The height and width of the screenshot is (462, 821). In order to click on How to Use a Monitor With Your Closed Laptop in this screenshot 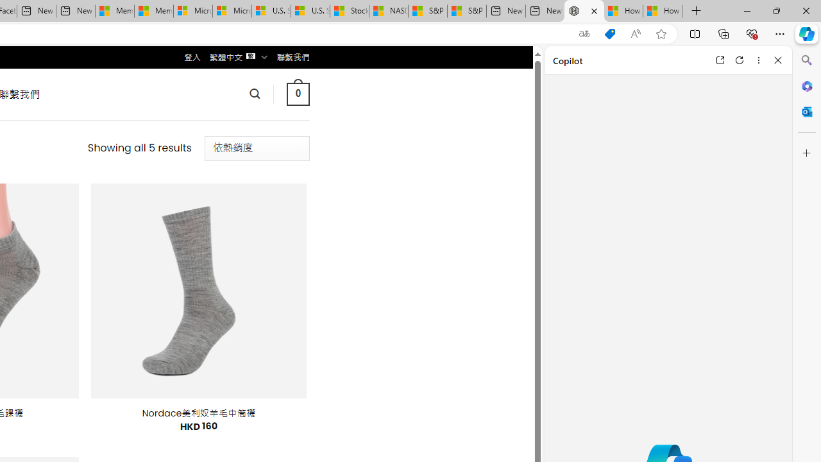, I will do `click(663, 12)`.